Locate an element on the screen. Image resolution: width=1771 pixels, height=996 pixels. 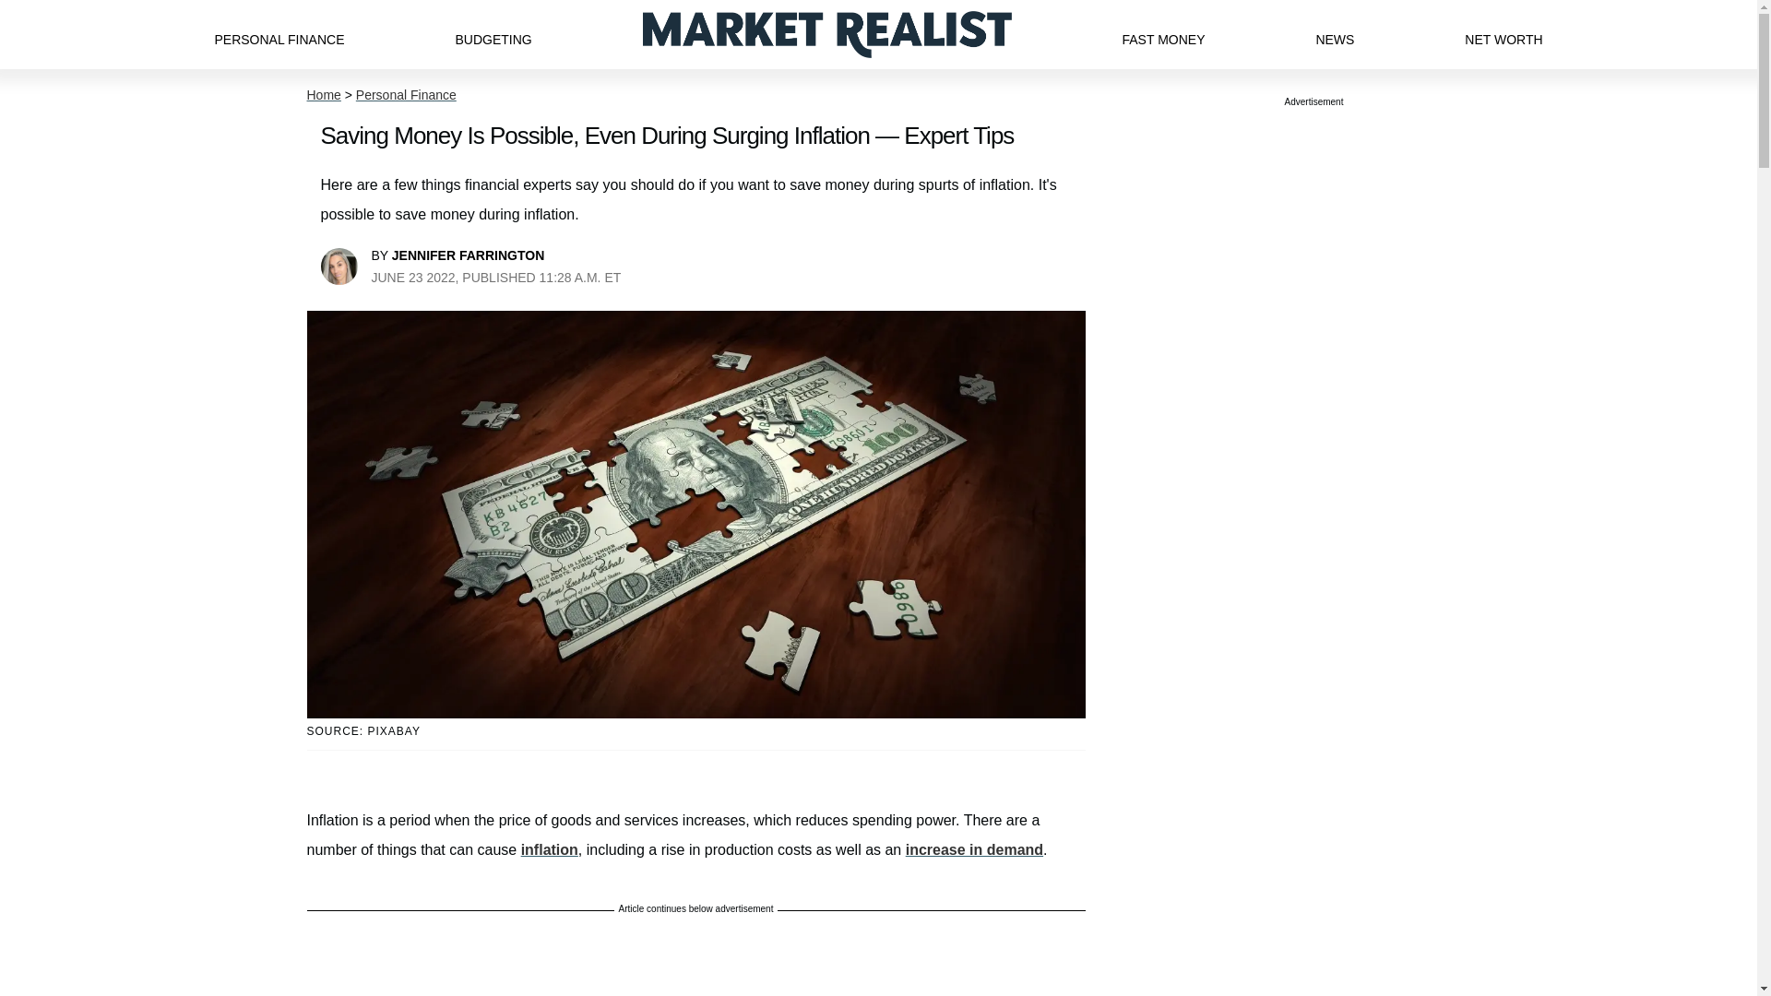
Home is located at coordinates (323, 95).